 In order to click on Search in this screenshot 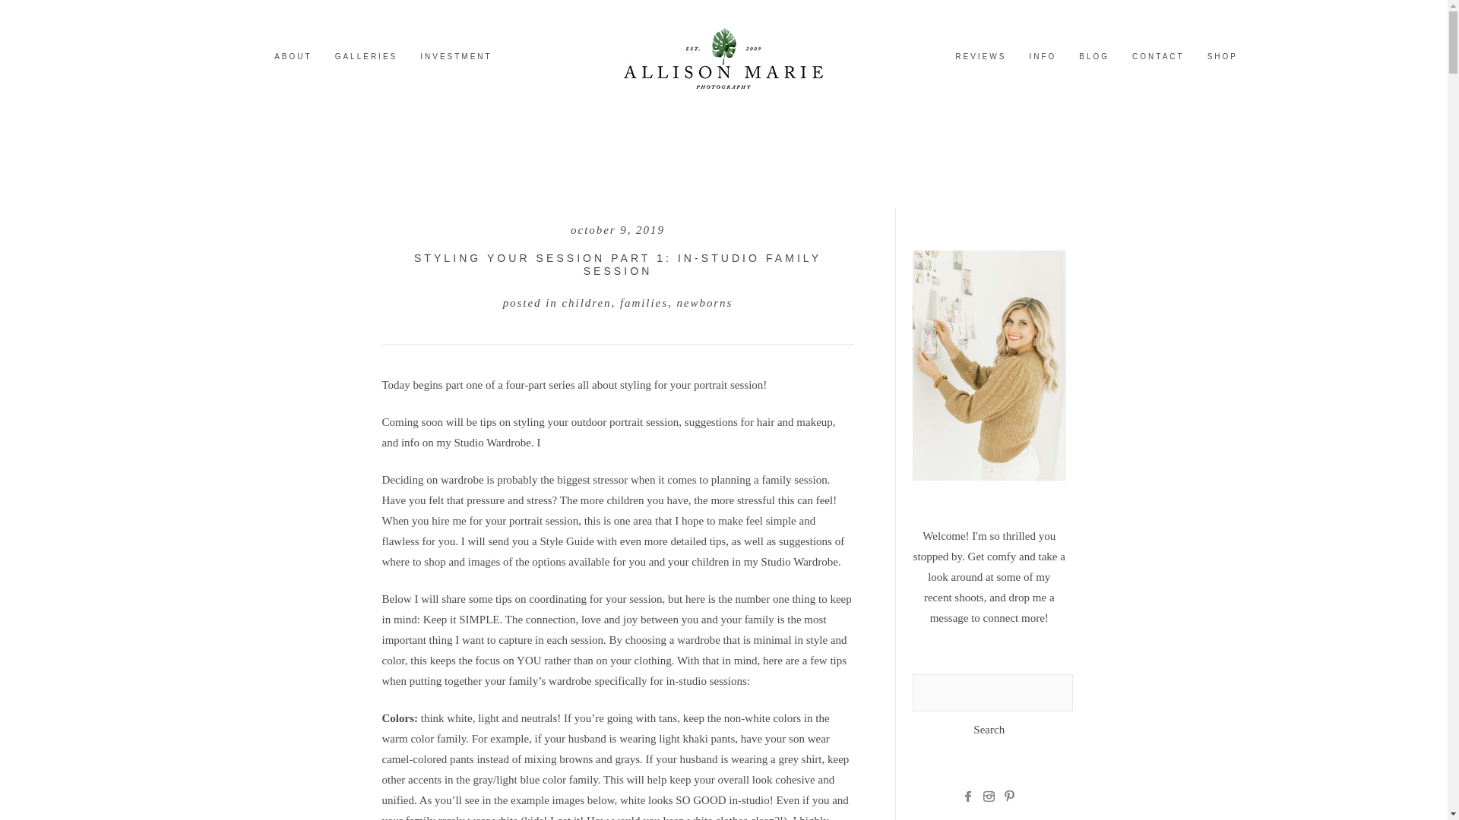, I will do `click(989, 730)`.